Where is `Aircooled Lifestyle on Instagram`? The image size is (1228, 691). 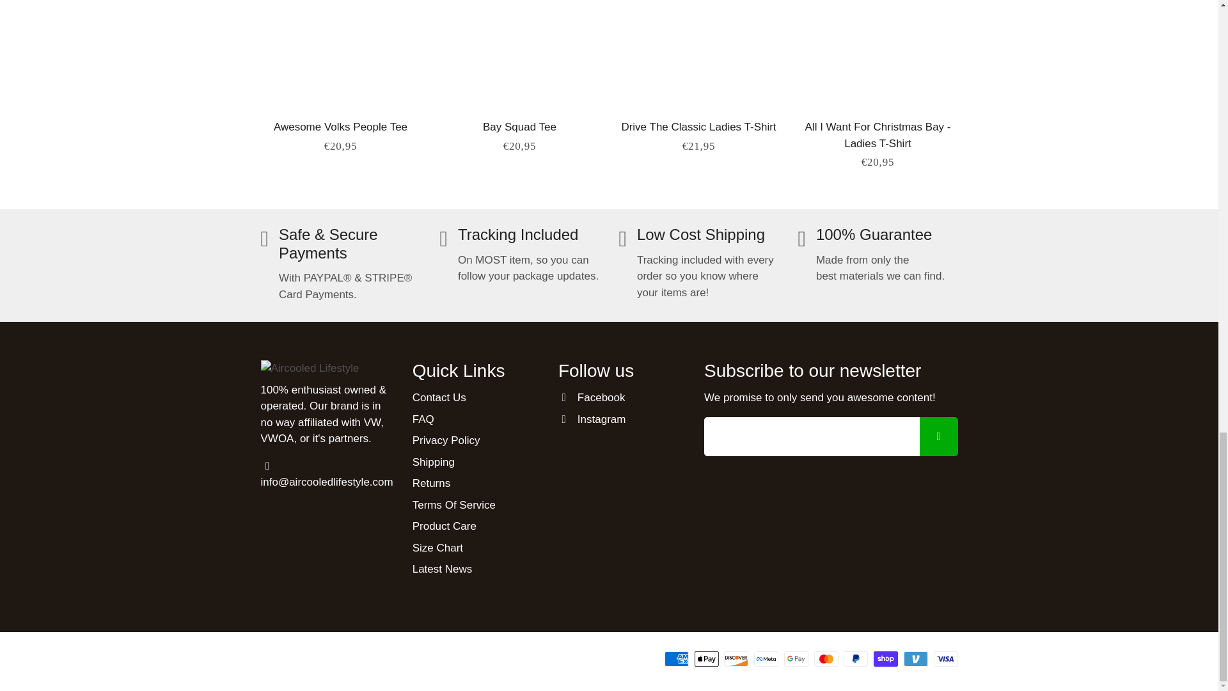 Aircooled Lifestyle on Instagram is located at coordinates (592, 419).